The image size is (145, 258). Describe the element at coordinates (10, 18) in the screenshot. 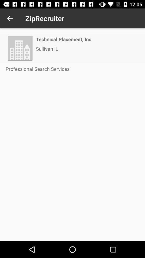

I see `tap the icon next to ziprecruiter item` at that location.